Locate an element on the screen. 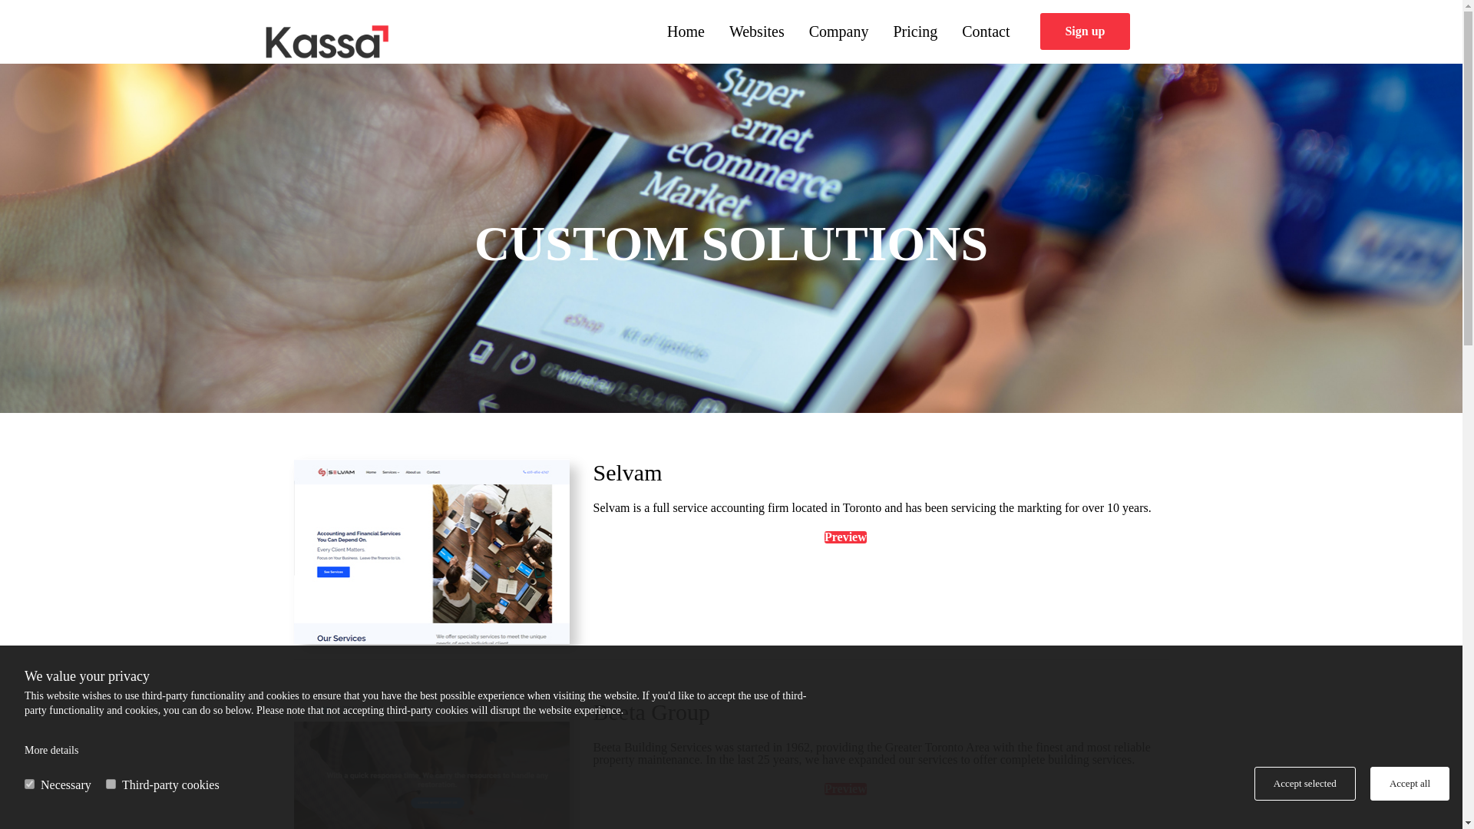 The image size is (1474, 829). Websites is located at coordinates (757, 31).